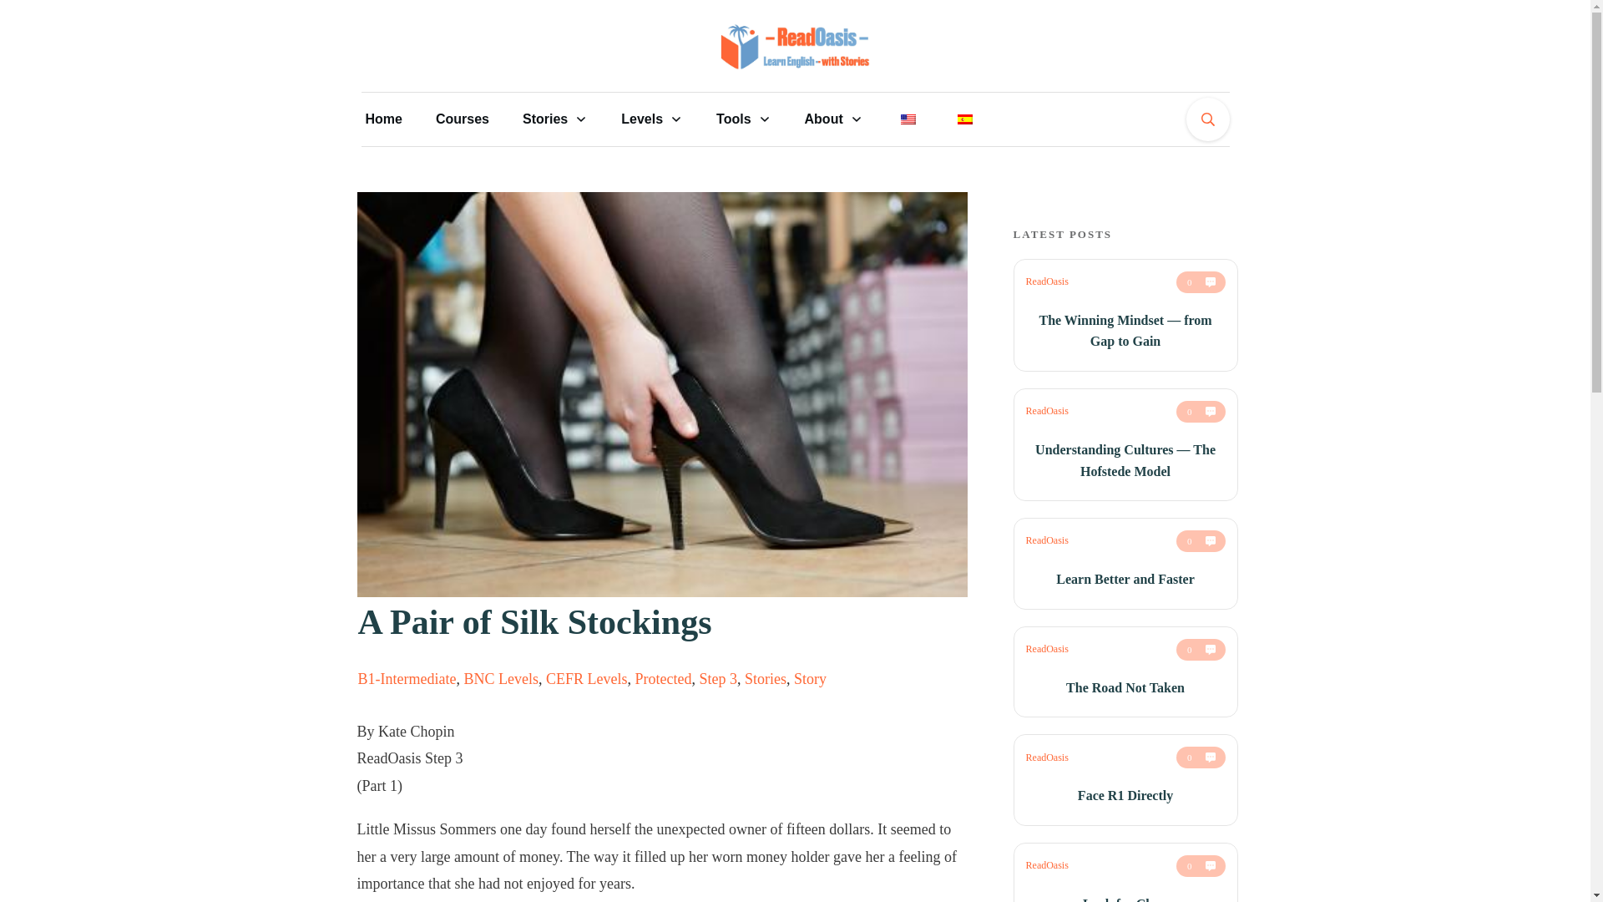 The height and width of the screenshot is (902, 1603). I want to click on BNC Levels, so click(501, 678).